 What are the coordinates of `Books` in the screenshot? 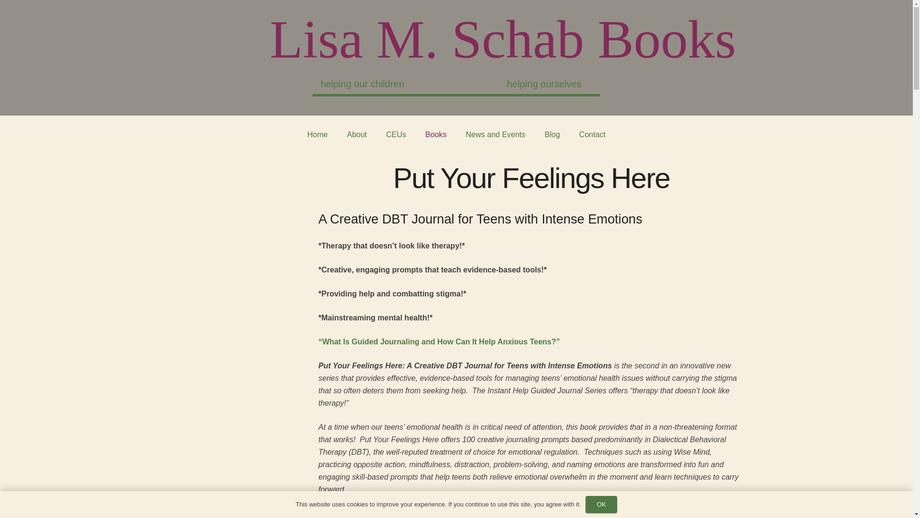 It's located at (436, 134).